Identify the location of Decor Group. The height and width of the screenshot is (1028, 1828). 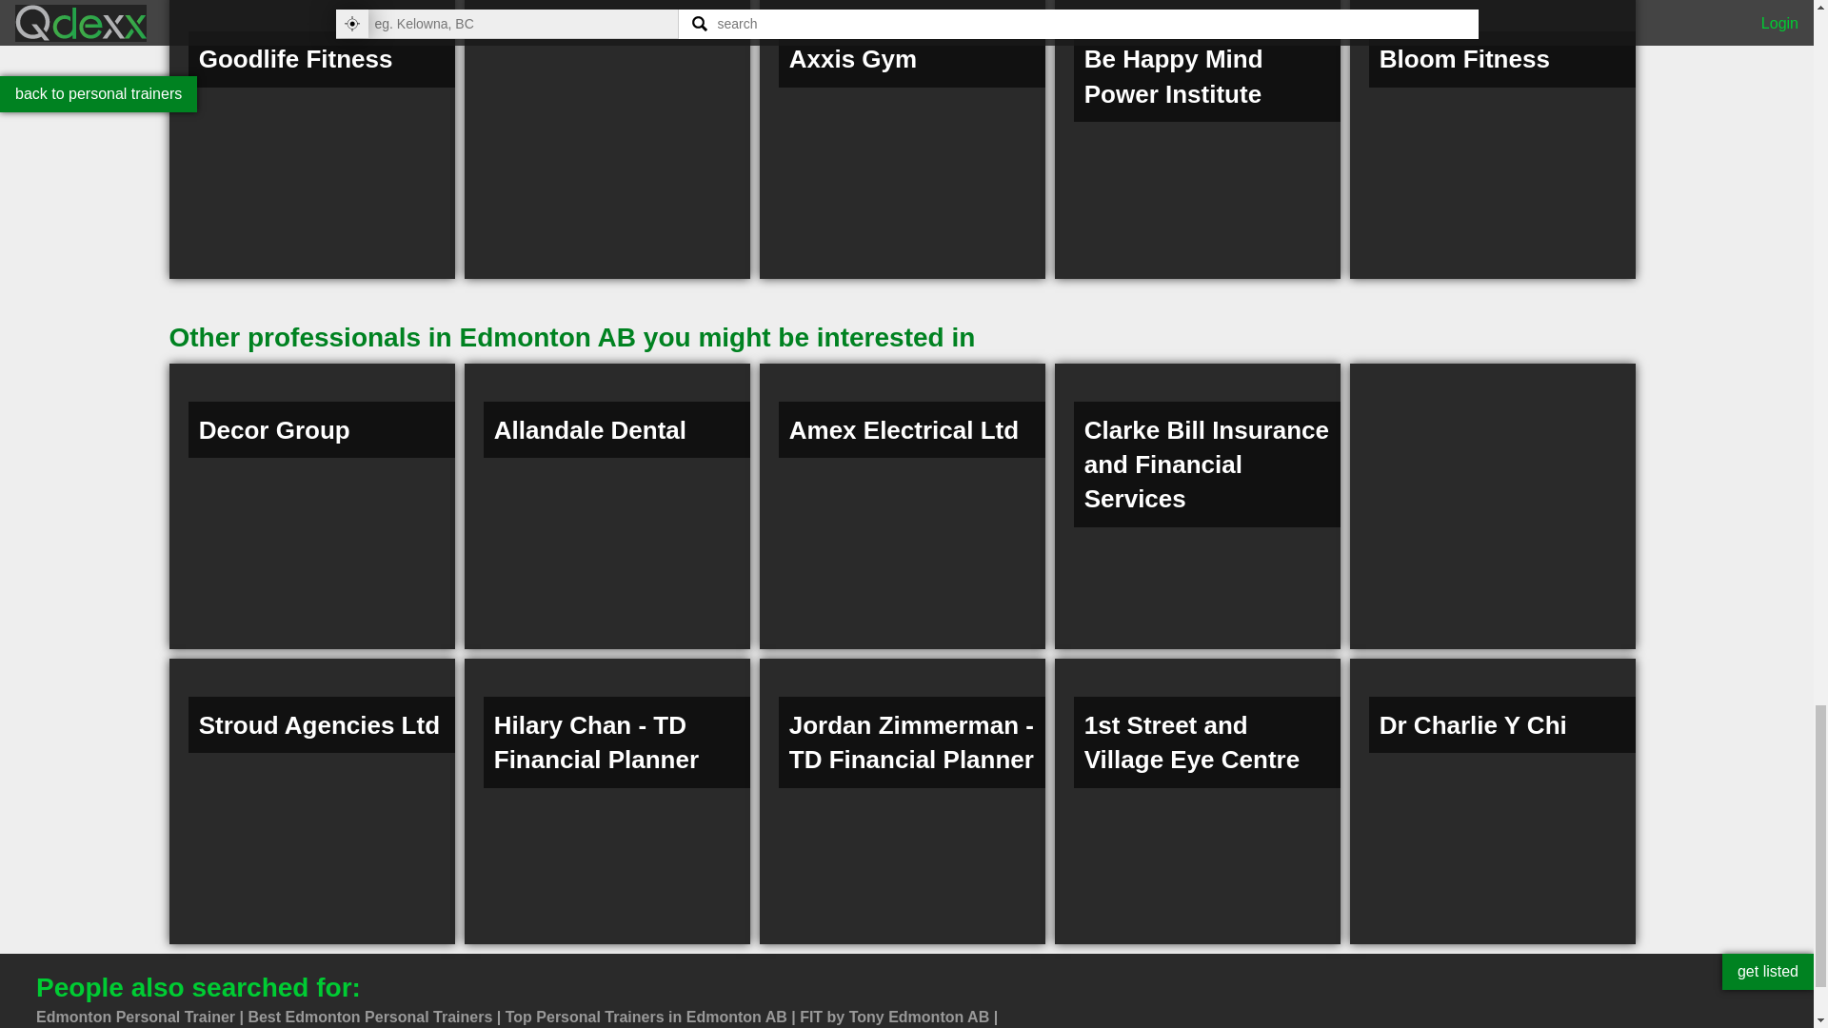
(312, 506).